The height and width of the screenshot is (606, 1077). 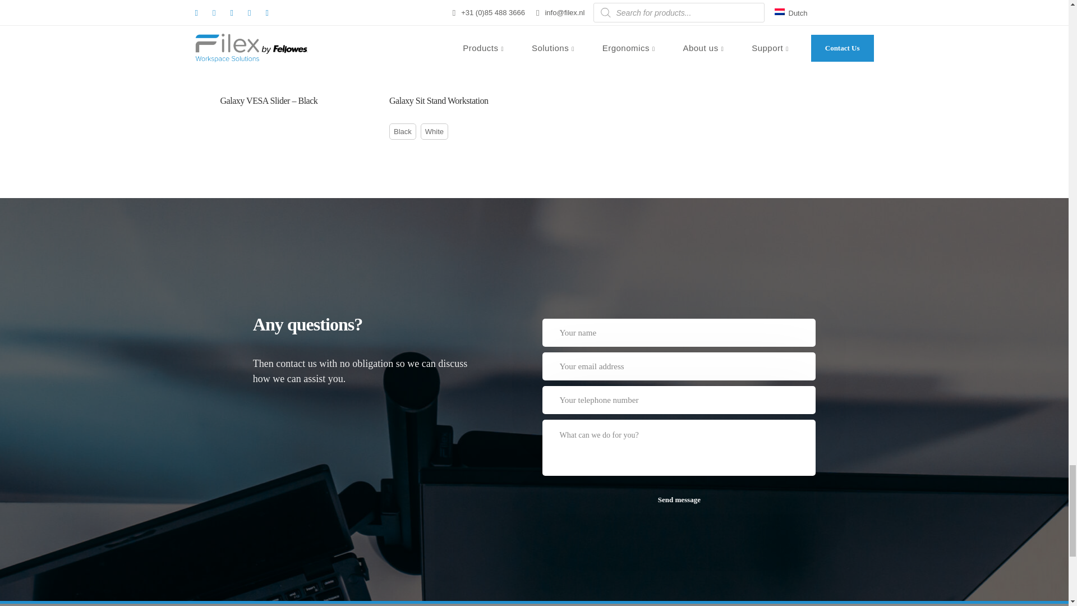 What do you see at coordinates (679, 499) in the screenshot?
I see `Send message` at bounding box center [679, 499].